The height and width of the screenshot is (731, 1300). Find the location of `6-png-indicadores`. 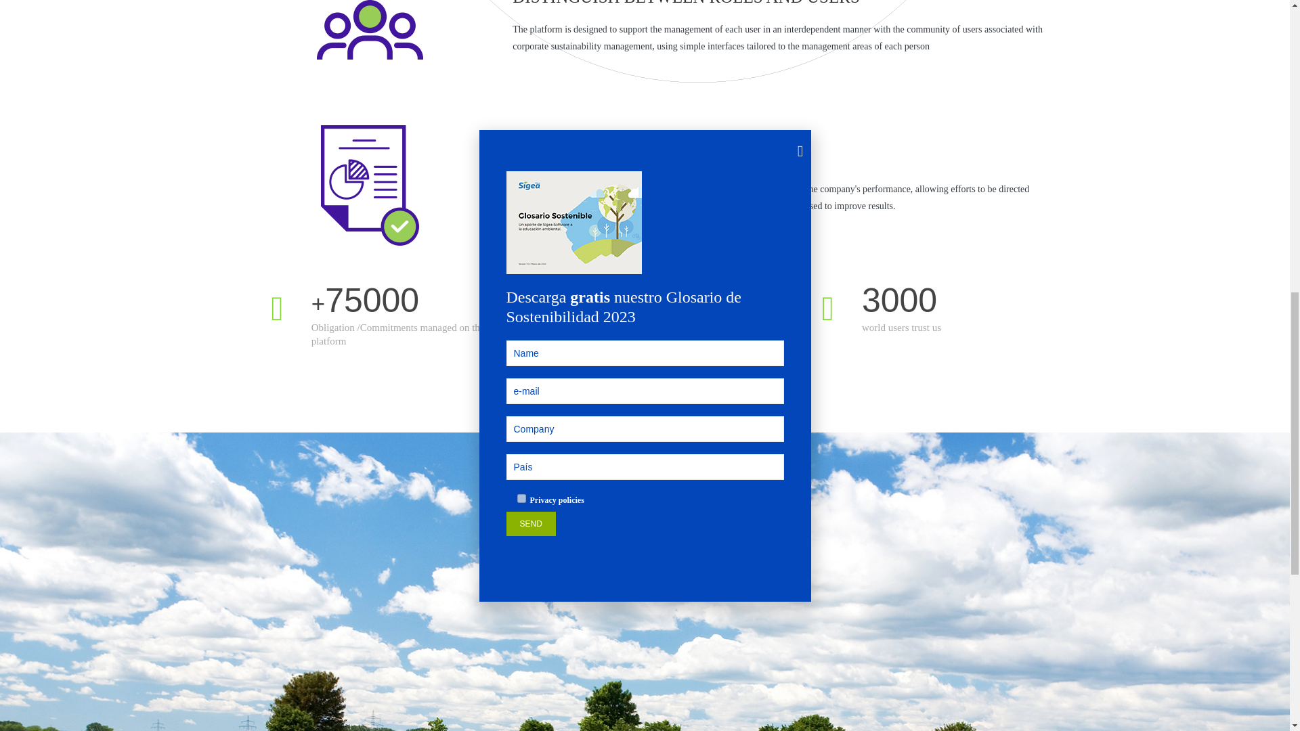

6-png-indicadores is located at coordinates (369, 185).